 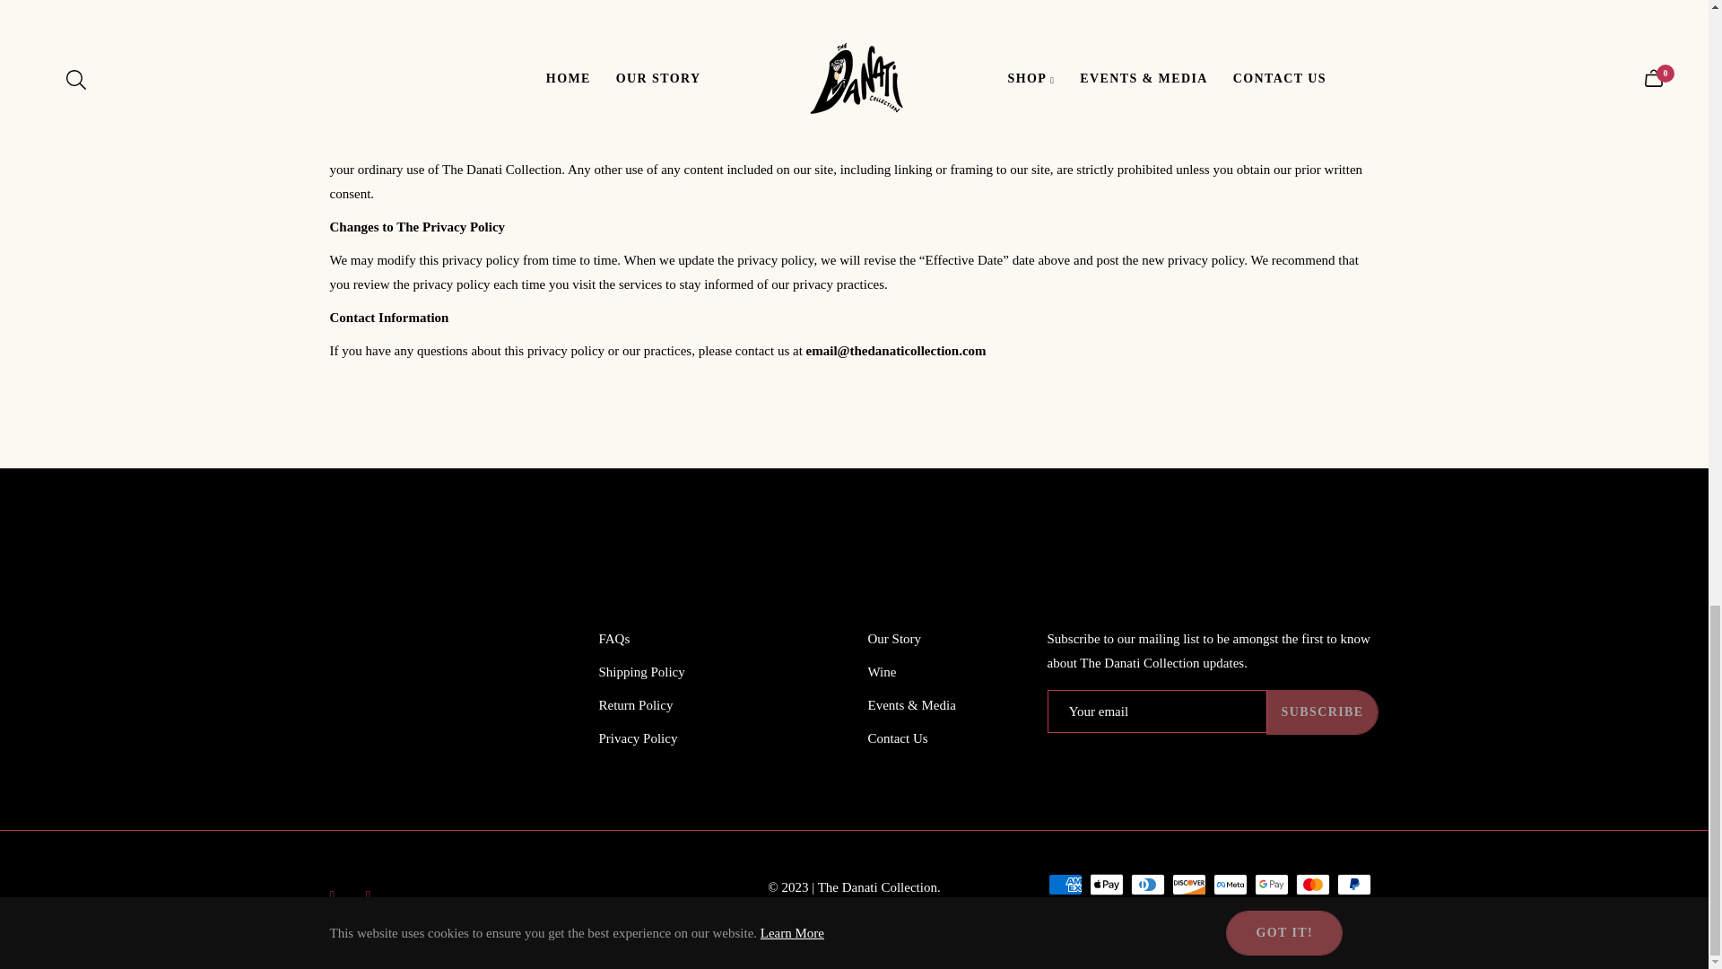 What do you see at coordinates (639, 738) in the screenshot?
I see `Privacy Policy` at bounding box center [639, 738].